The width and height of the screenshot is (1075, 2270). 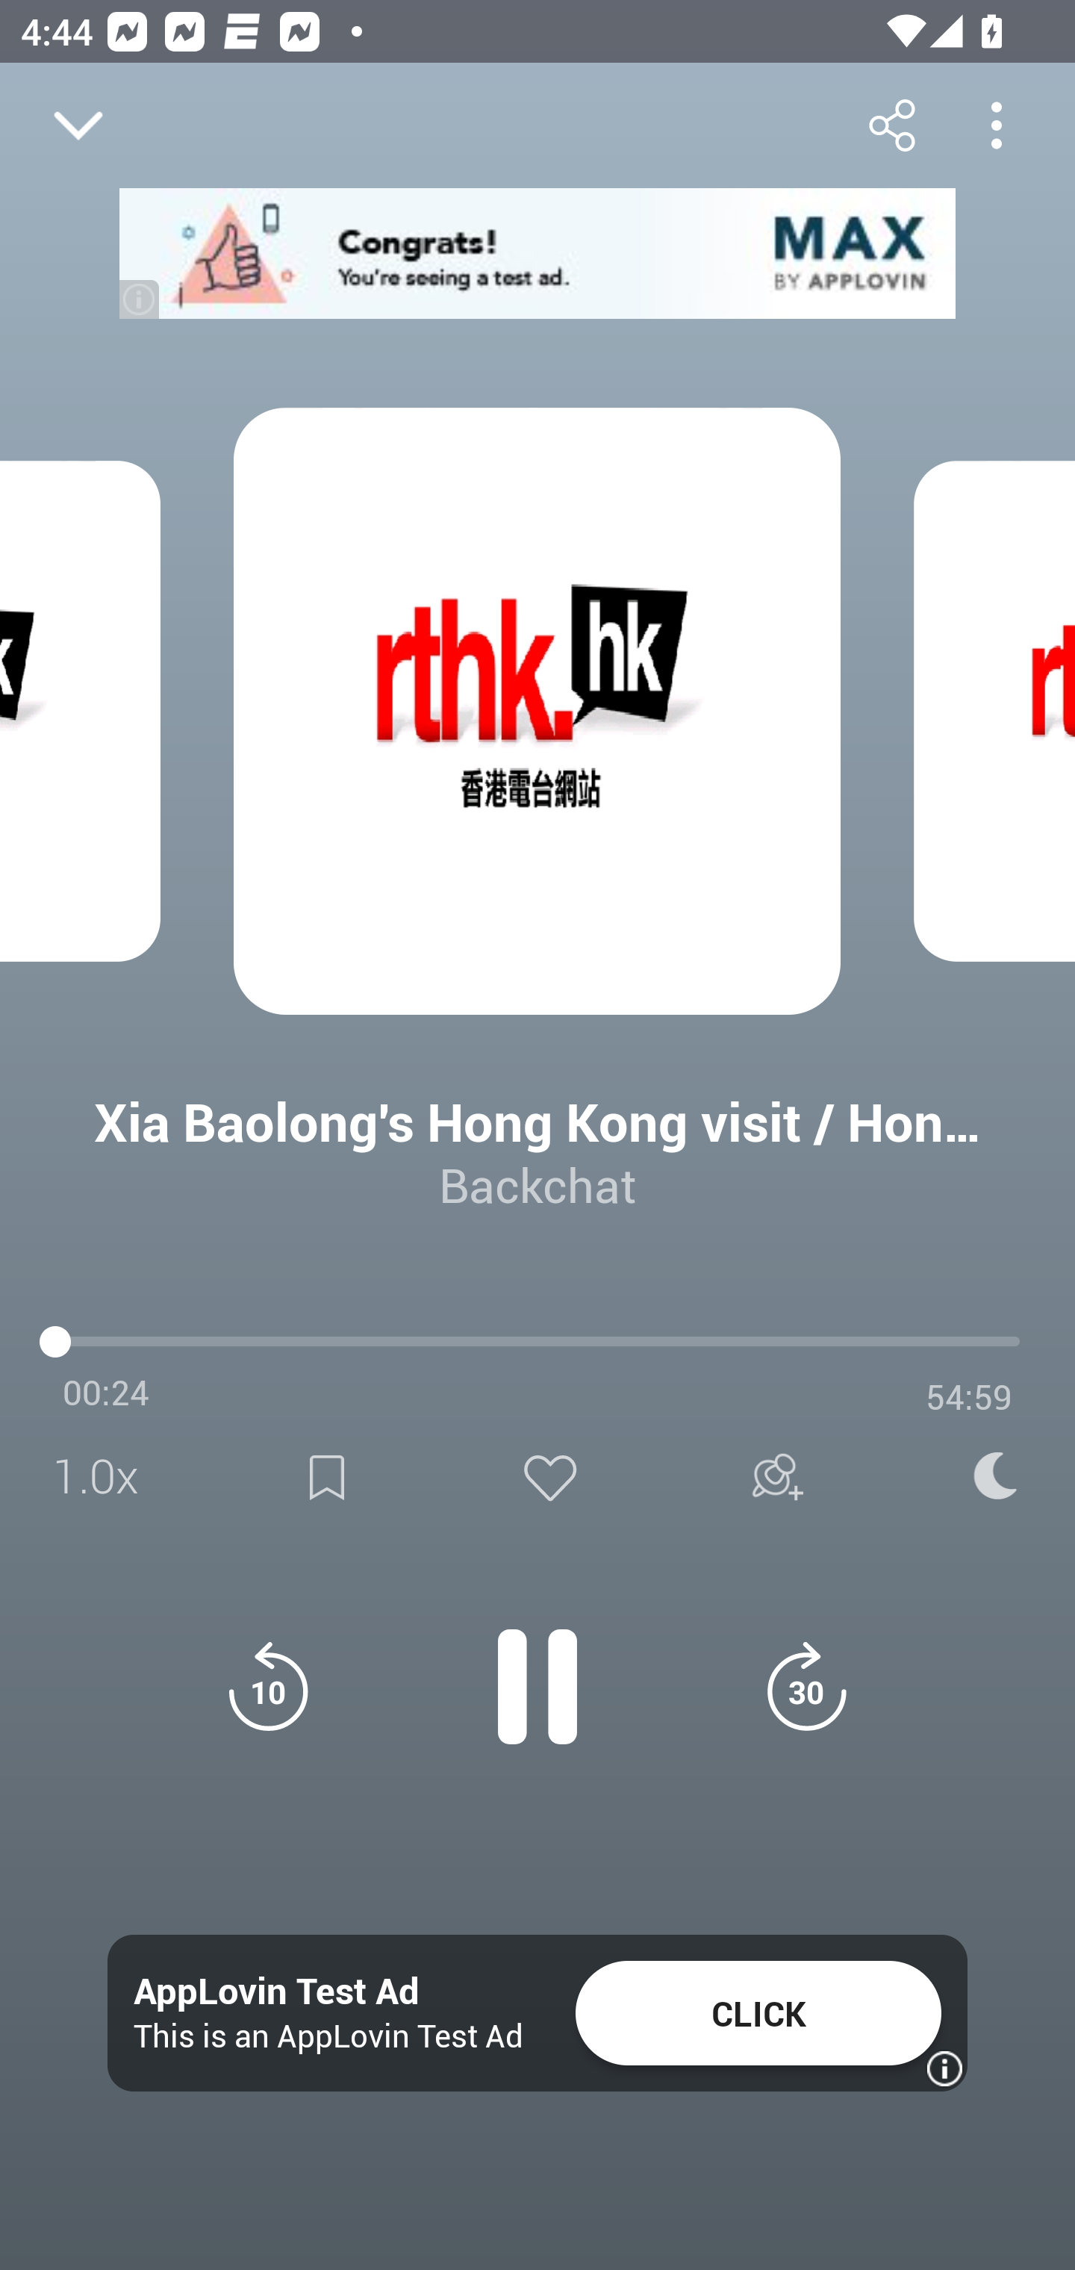 What do you see at coordinates (78, 125) in the screenshot?
I see `Close fullscreen player` at bounding box center [78, 125].